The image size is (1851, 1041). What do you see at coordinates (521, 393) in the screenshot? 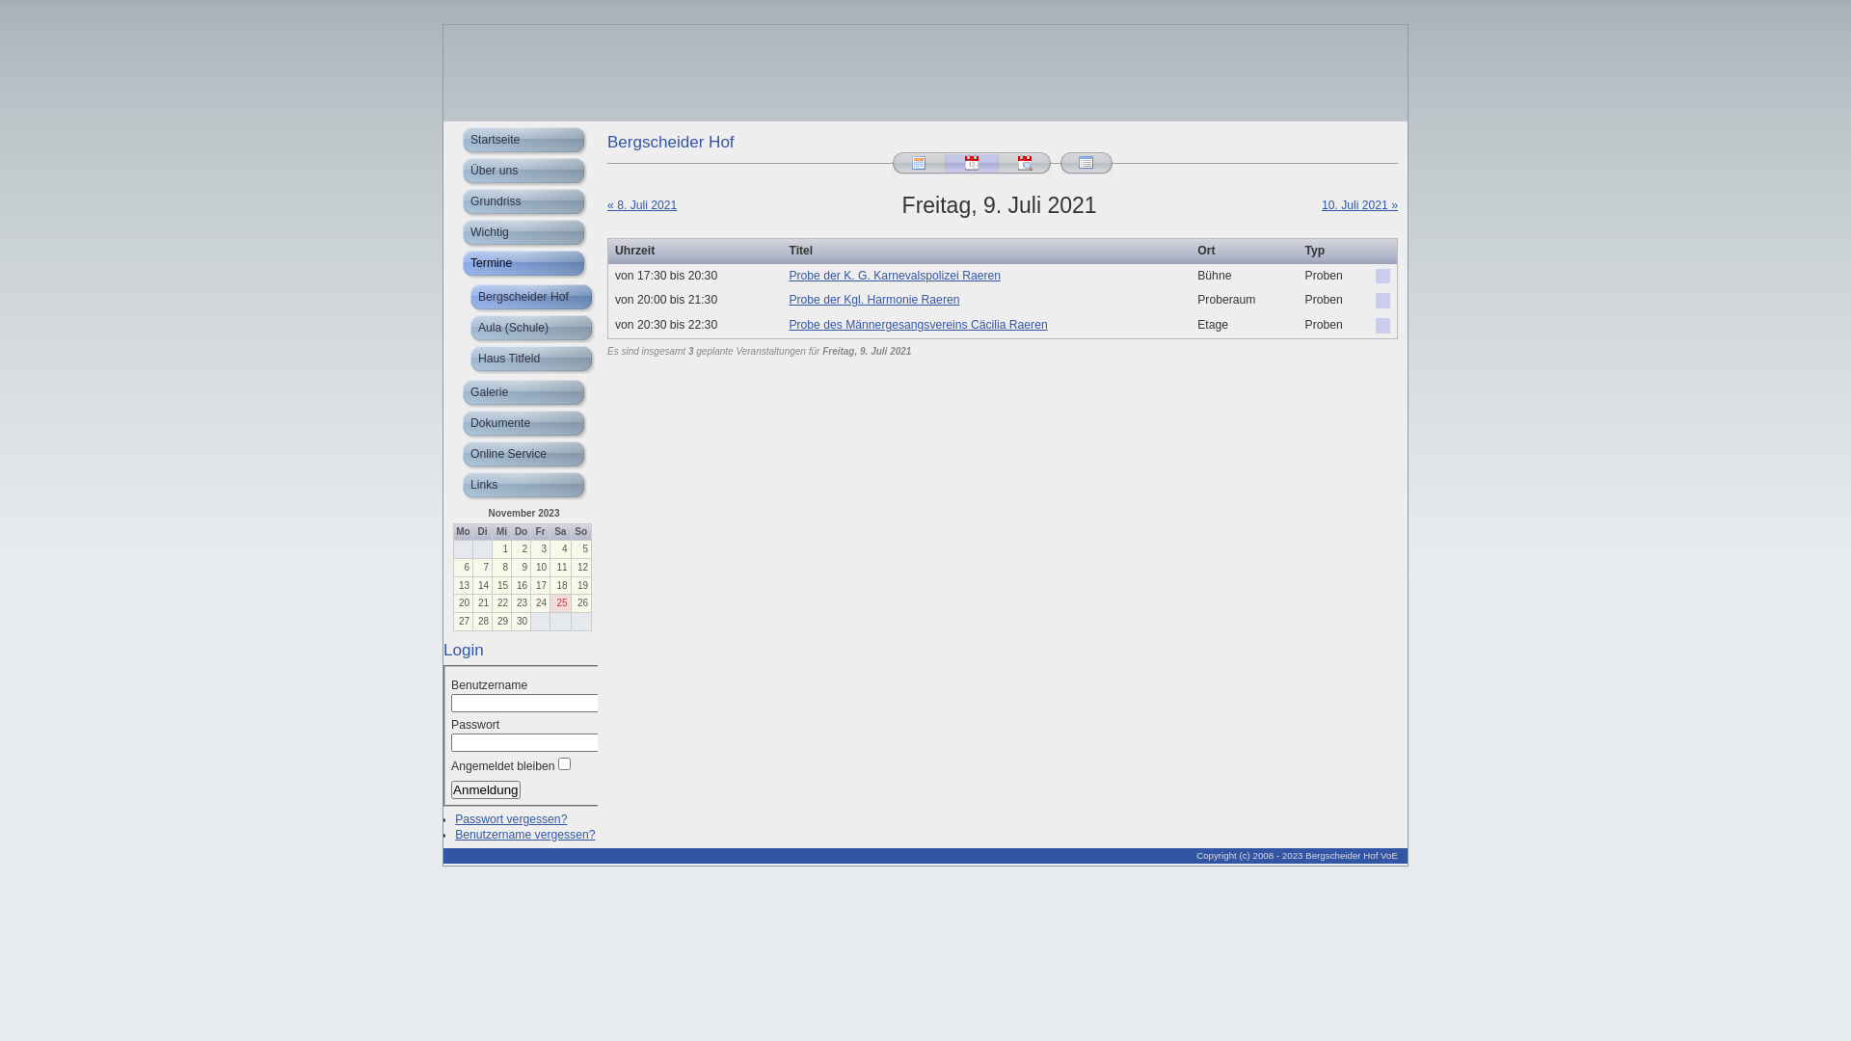
I see `Galerie` at bounding box center [521, 393].